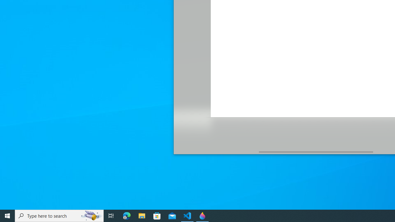 The image size is (395, 222). Describe the element at coordinates (202, 216) in the screenshot. I see `Paint 3D - 1 running window` at that location.